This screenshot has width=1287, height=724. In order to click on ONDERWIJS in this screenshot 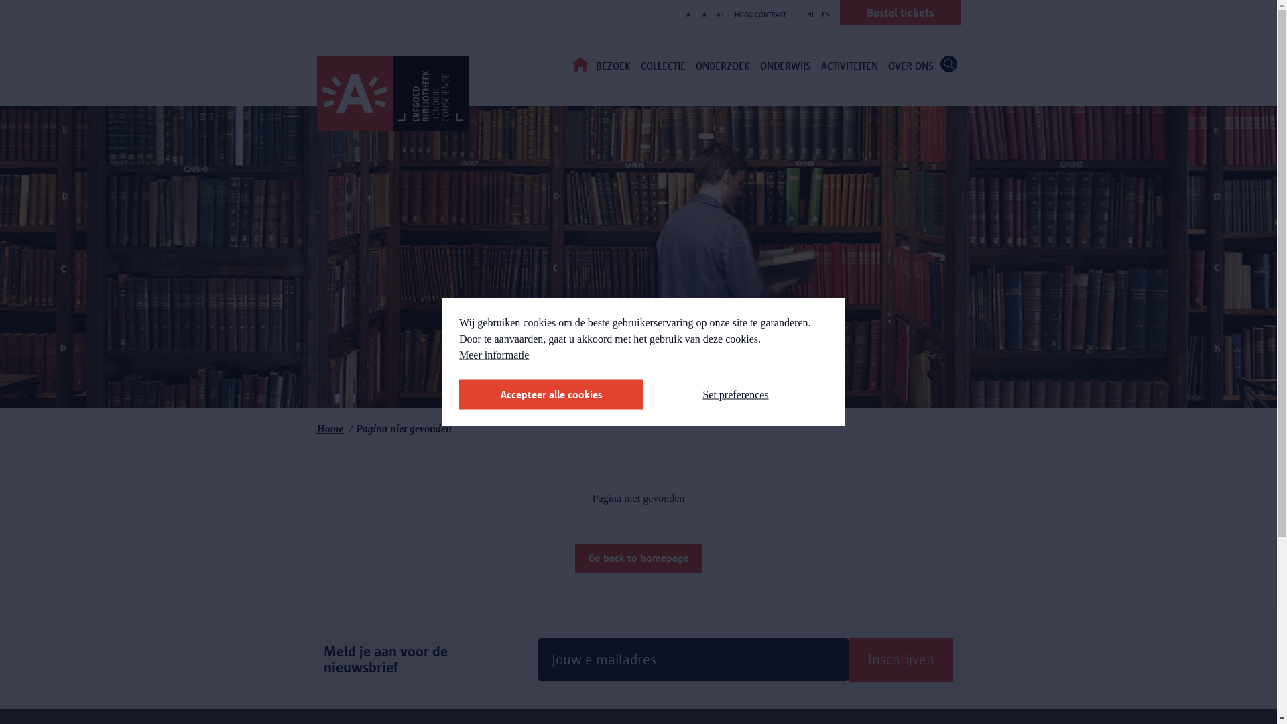, I will do `click(785, 66)`.